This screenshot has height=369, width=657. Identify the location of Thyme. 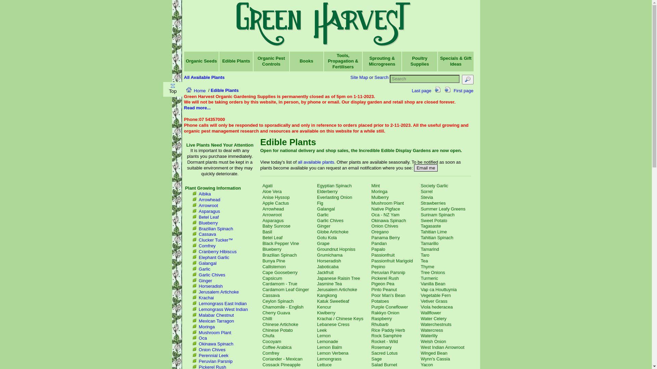
(427, 266).